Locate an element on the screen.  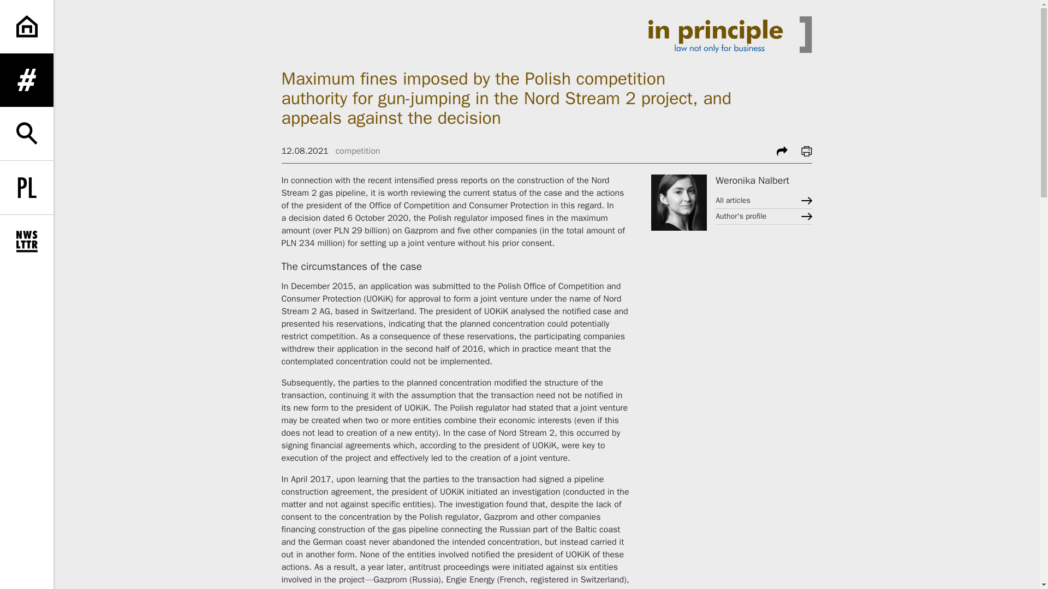
expand newsletter subscription form is located at coordinates (26, 242).